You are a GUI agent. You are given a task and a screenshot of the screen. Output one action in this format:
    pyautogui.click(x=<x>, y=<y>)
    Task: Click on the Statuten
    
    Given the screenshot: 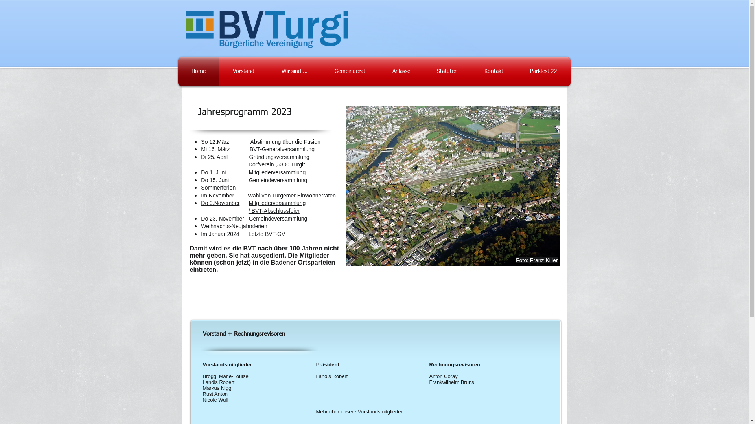 What is the action you would take?
    pyautogui.click(x=447, y=71)
    